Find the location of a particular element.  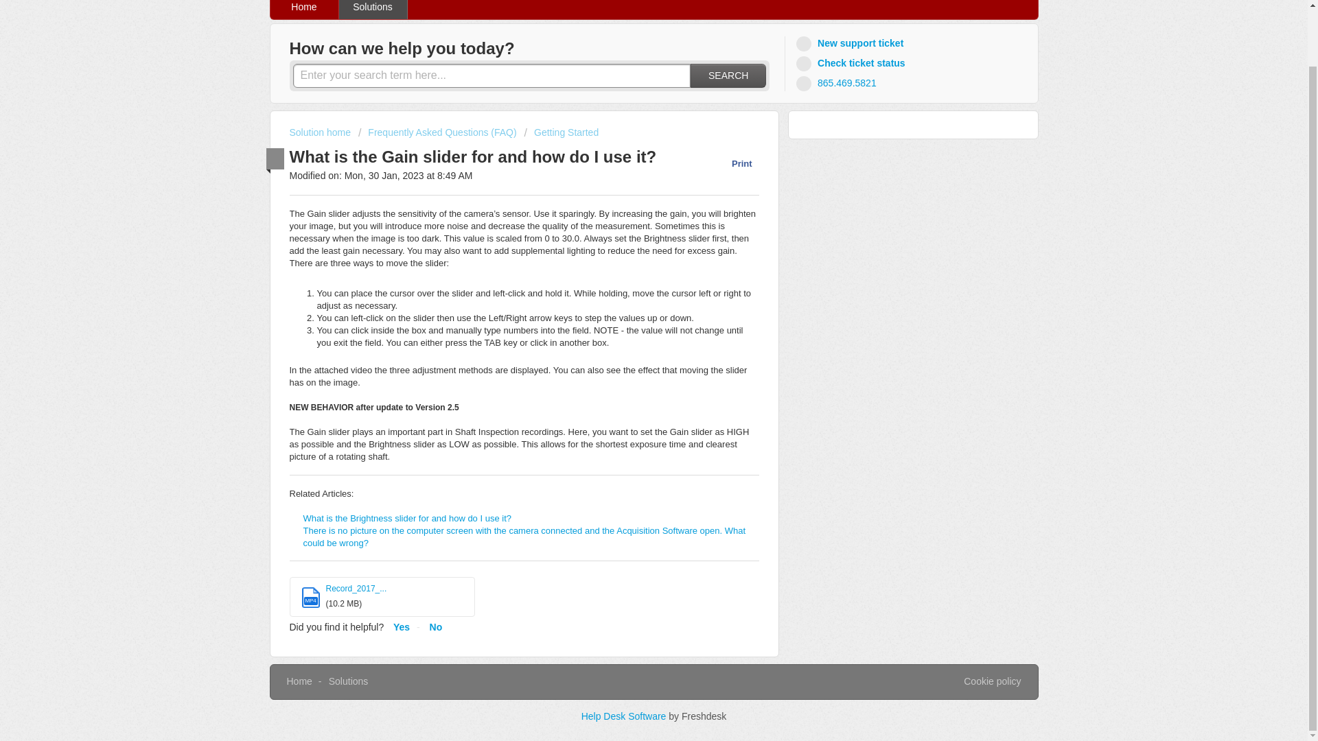

Solutions is located at coordinates (373, 10).